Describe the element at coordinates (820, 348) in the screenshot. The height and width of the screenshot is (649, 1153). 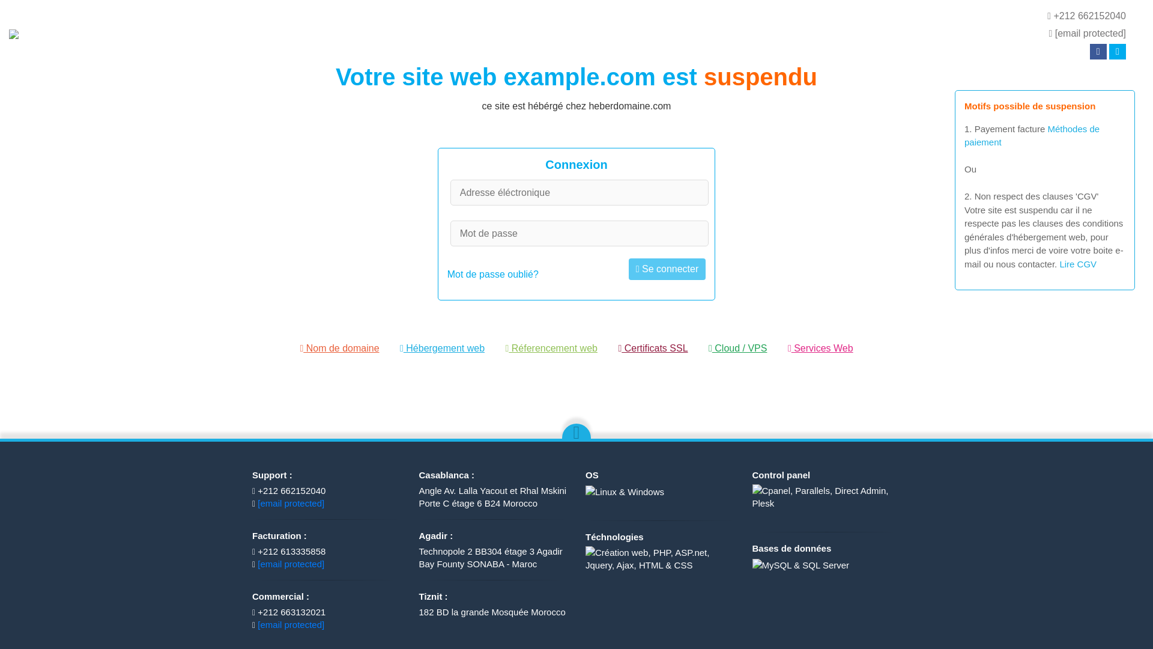
I see `Services Web` at that location.